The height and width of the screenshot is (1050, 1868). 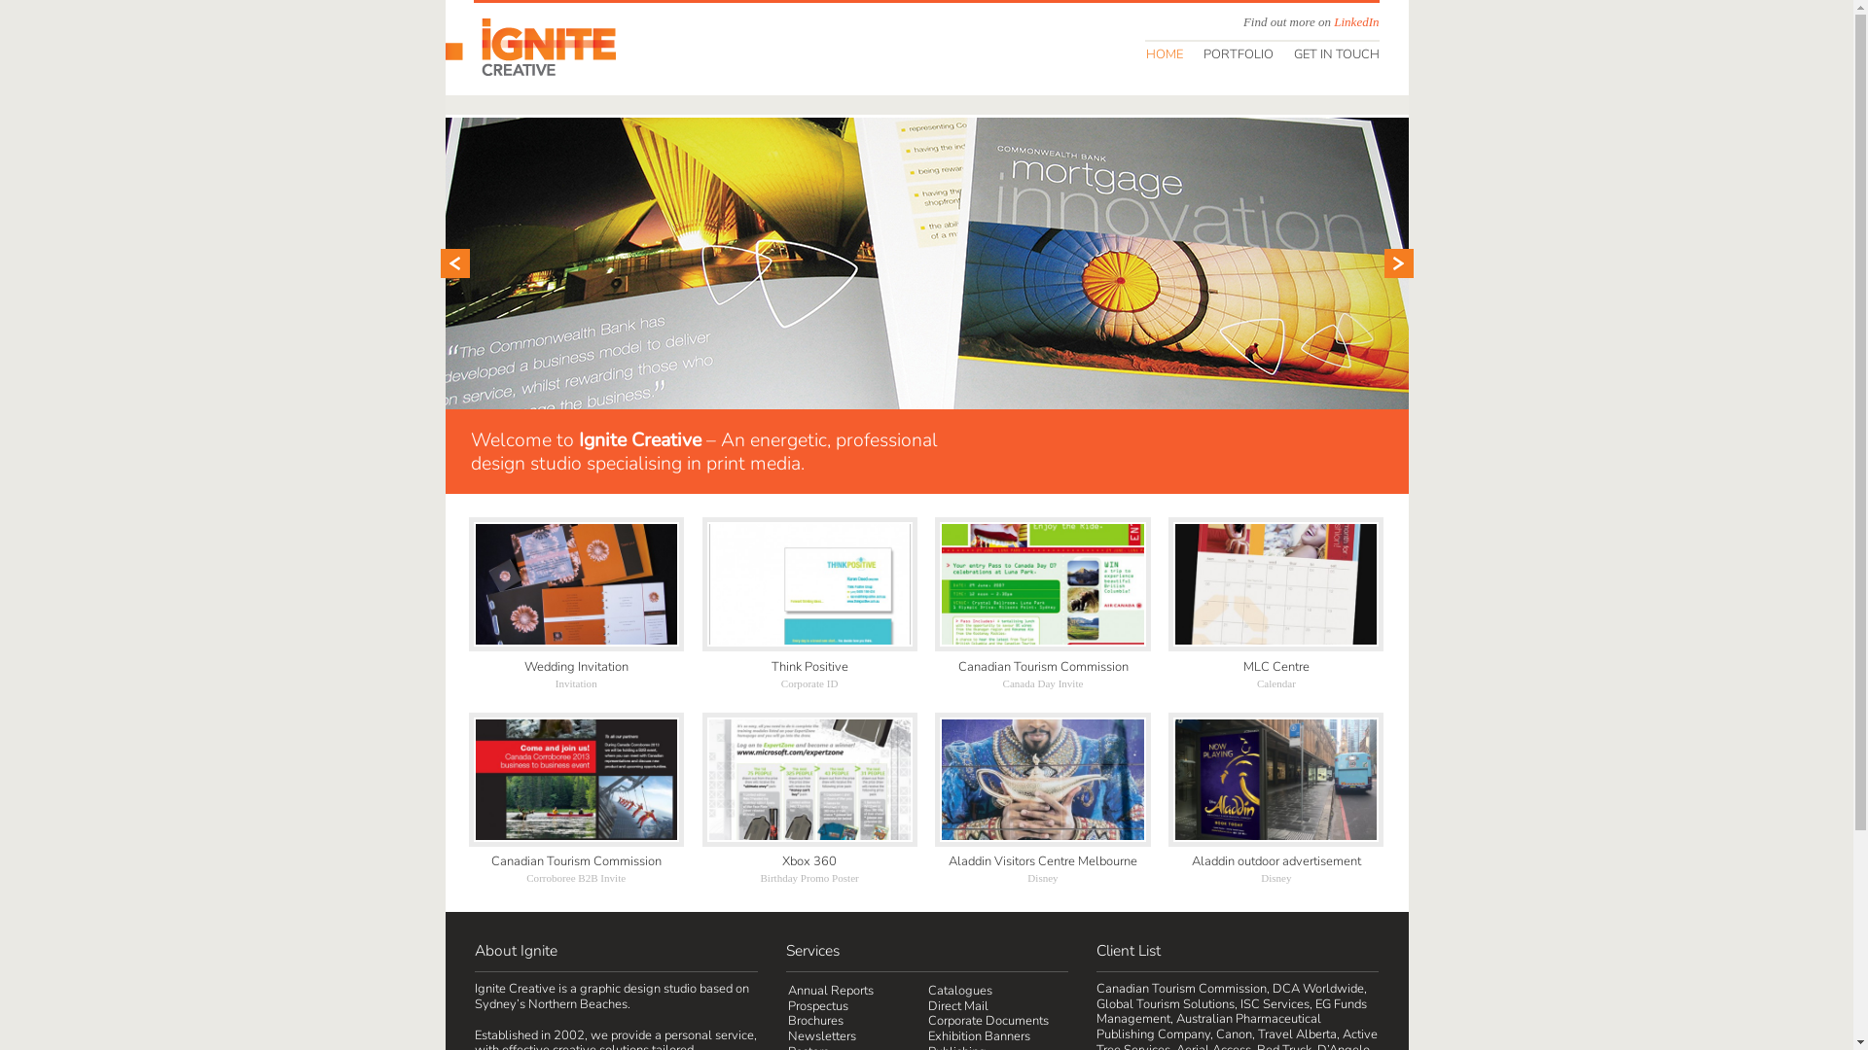 What do you see at coordinates (1043, 801) in the screenshot?
I see `Aladdin Visitors Centre Melbourne
Disney` at bounding box center [1043, 801].